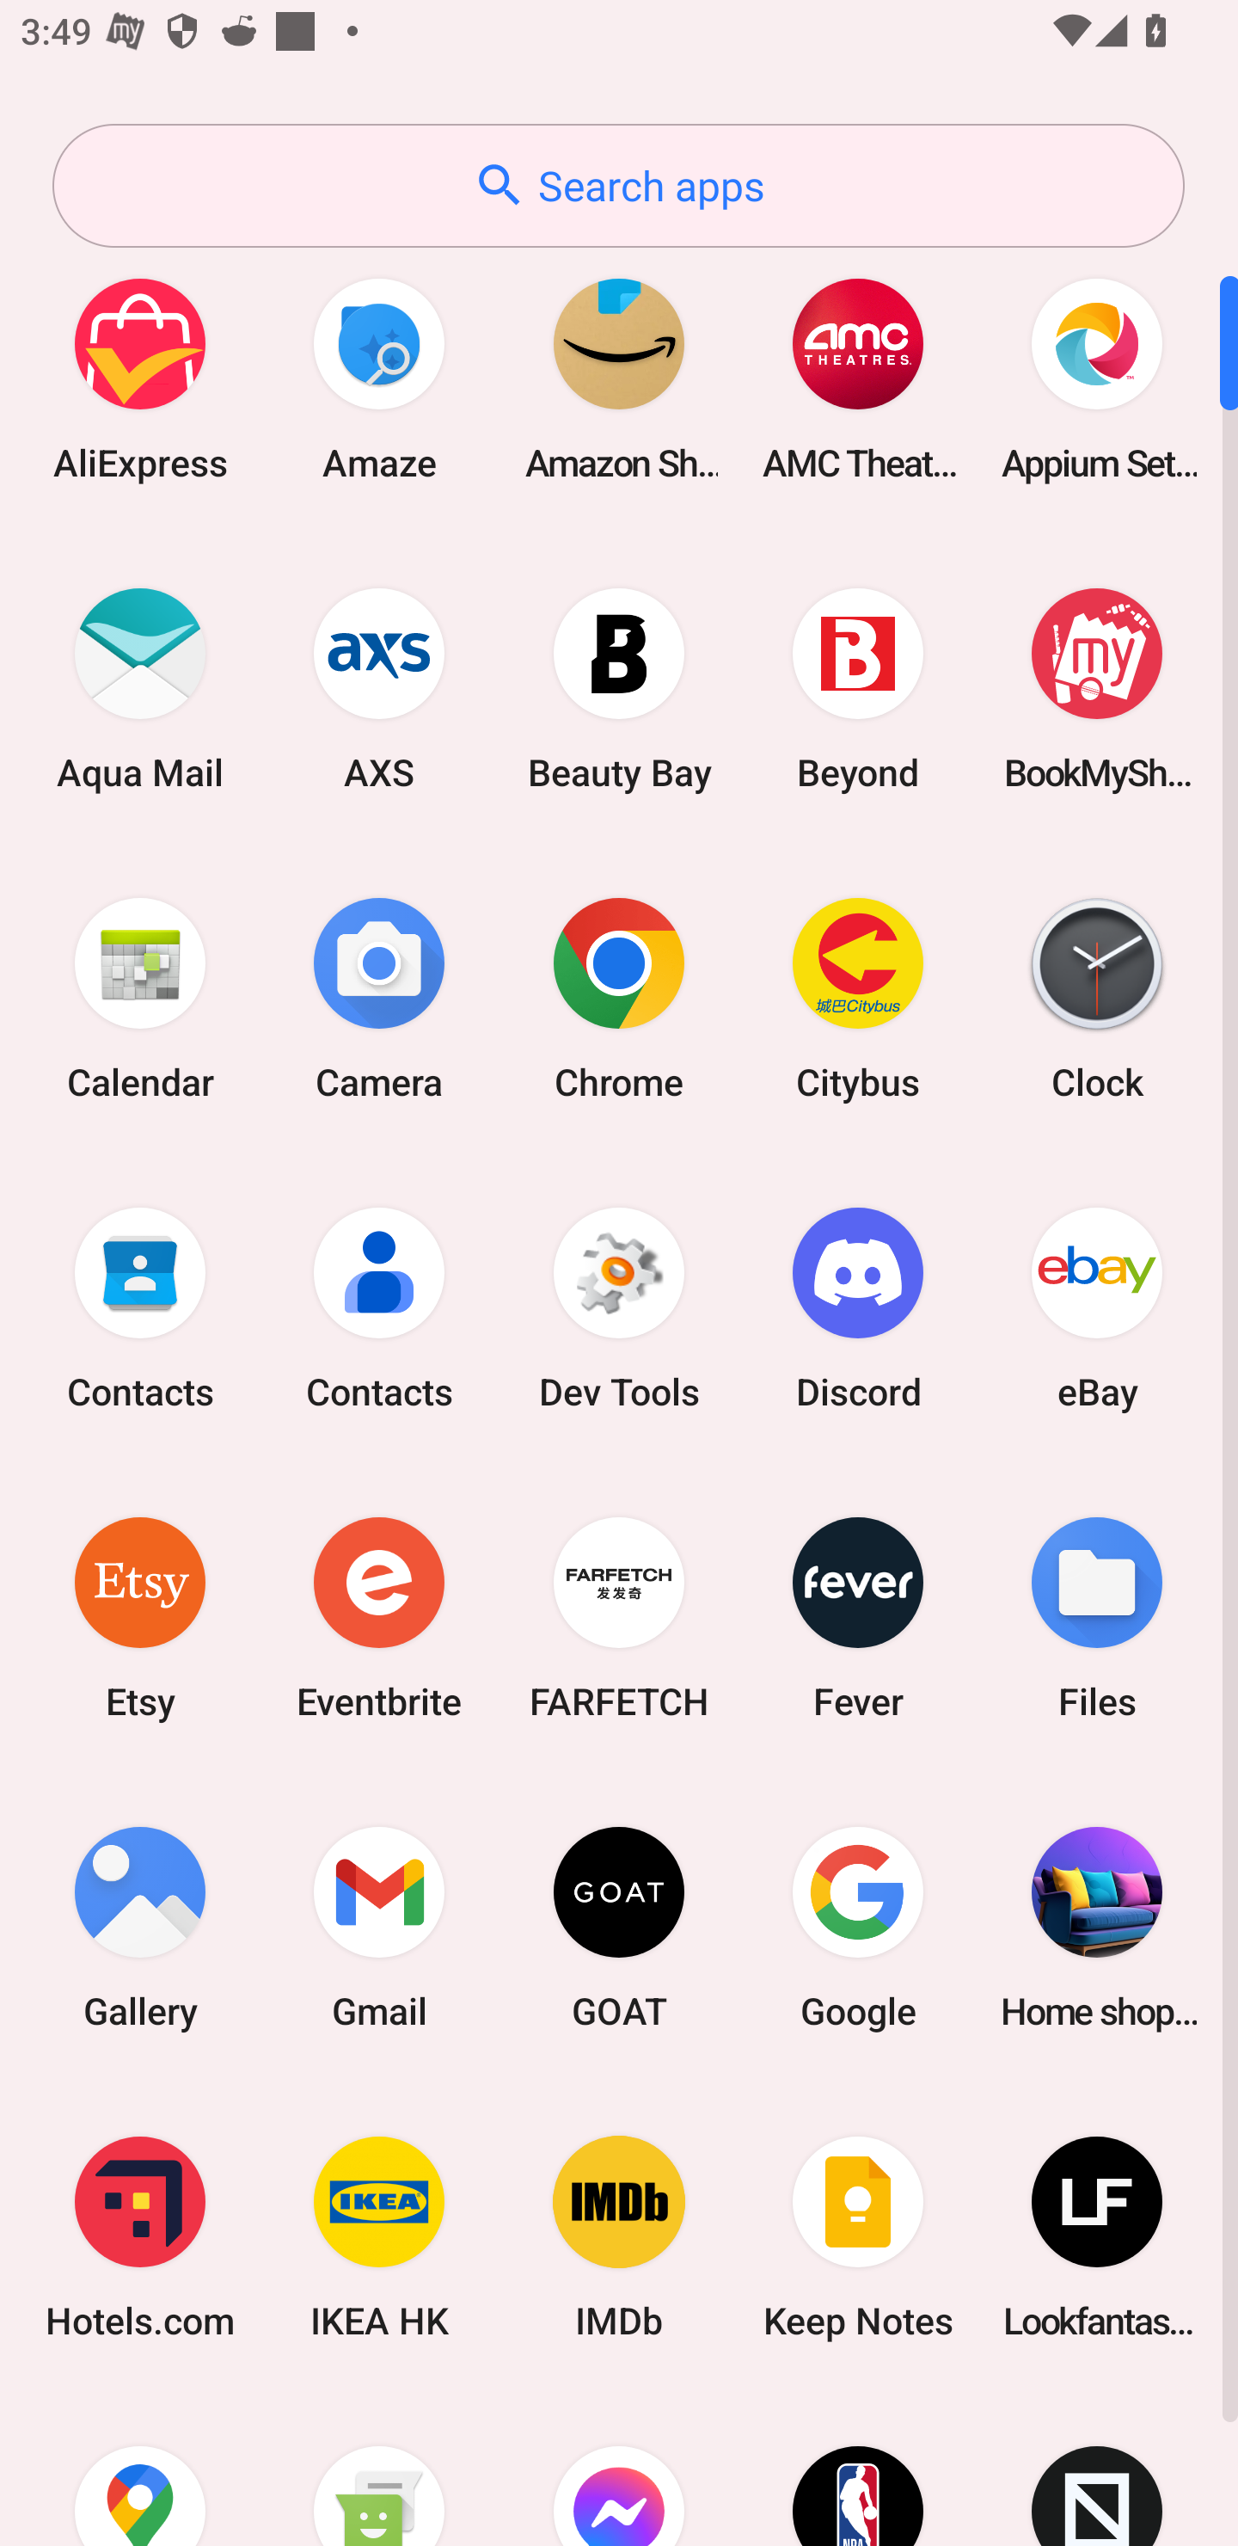  Describe the element at coordinates (1097, 2238) in the screenshot. I see `Lookfantastic` at that location.